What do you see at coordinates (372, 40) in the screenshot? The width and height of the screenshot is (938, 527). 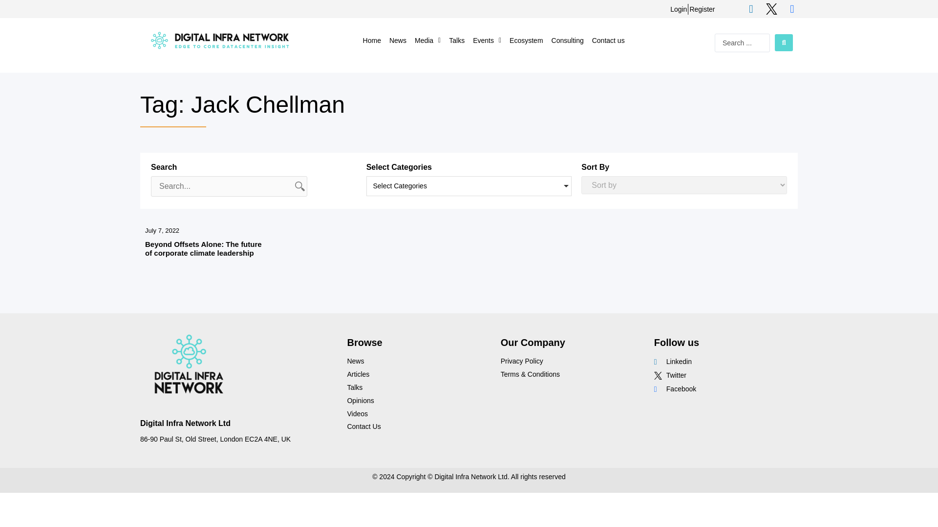 I see `Home` at bounding box center [372, 40].